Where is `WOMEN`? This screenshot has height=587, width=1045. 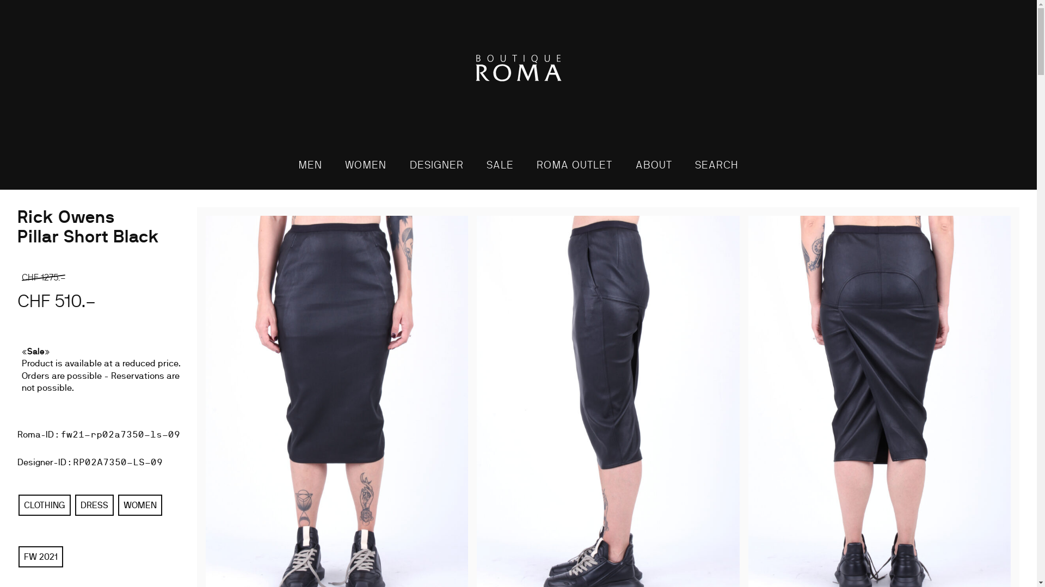 WOMEN is located at coordinates (366, 165).